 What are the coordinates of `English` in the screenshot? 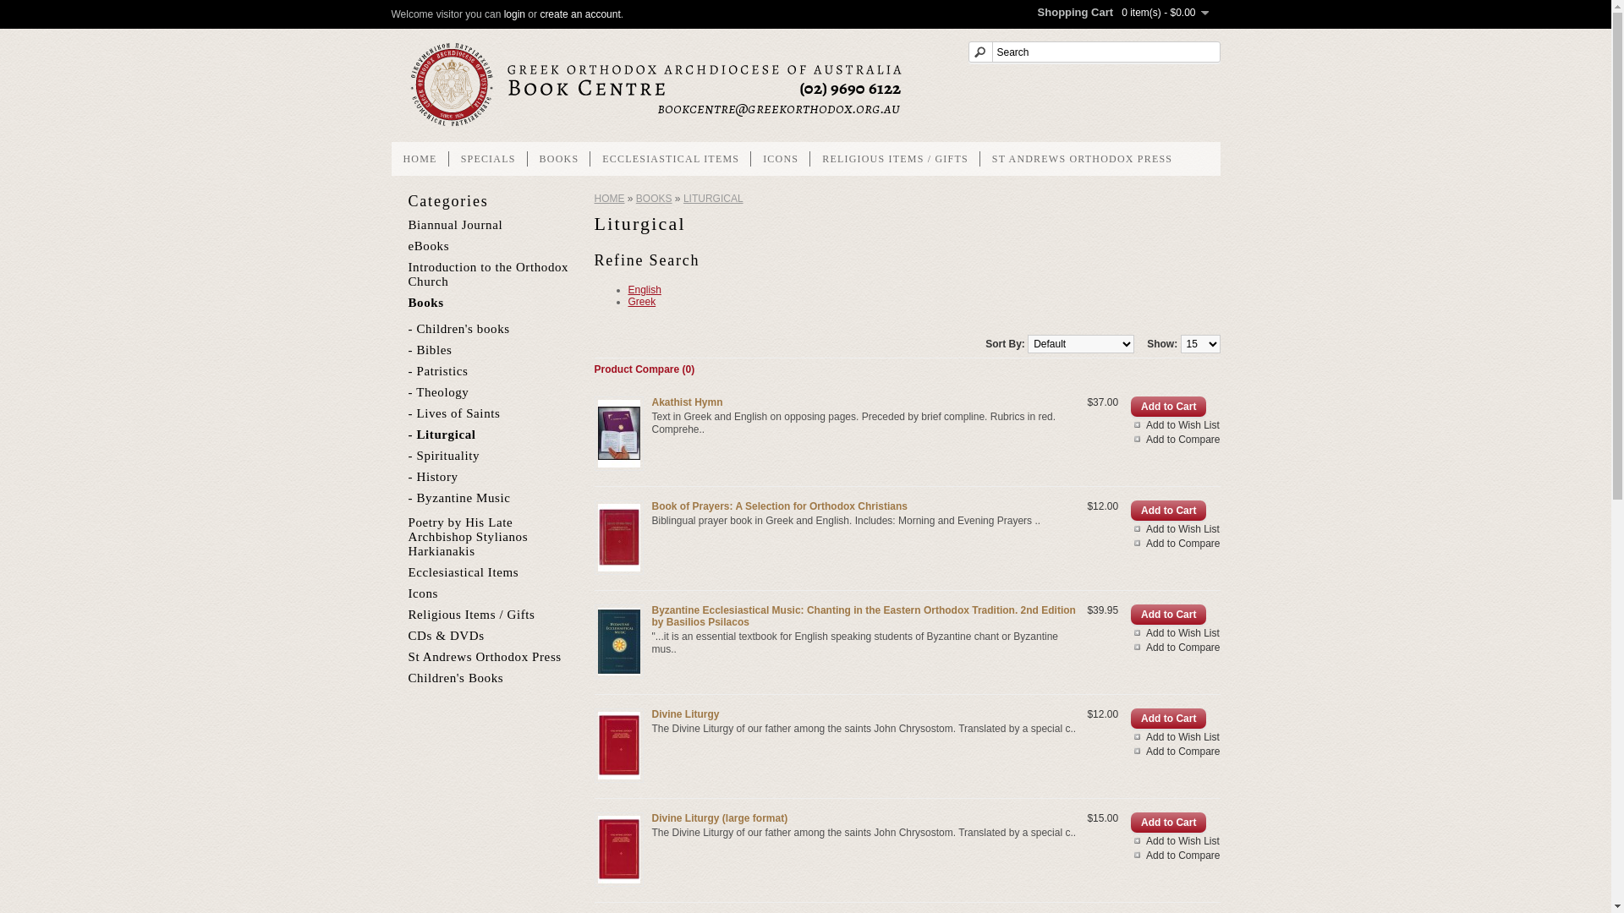 It's located at (645, 290).